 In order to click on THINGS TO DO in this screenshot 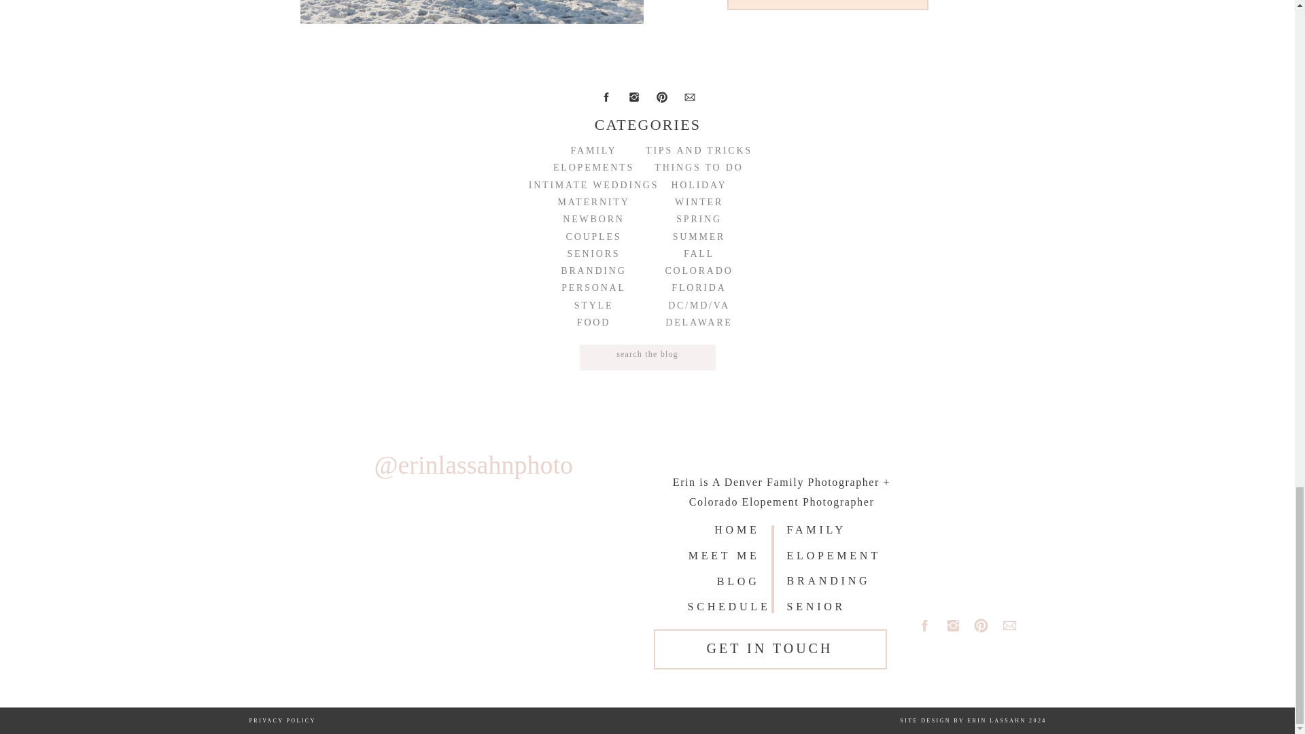, I will do `click(699, 167)`.